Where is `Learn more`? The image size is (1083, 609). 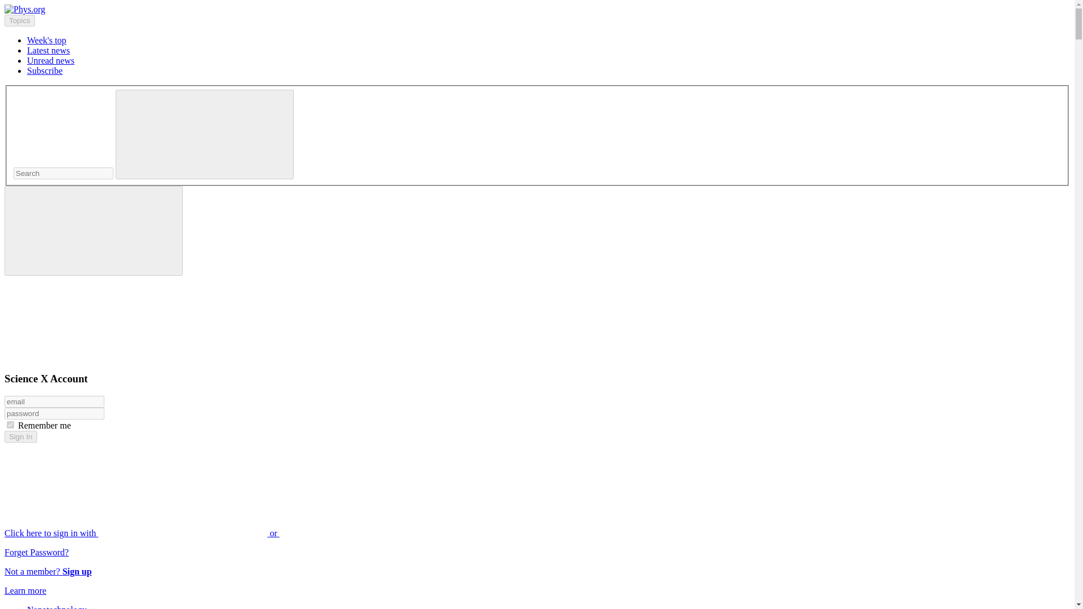 Learn more is located at coordinates (25, 590).